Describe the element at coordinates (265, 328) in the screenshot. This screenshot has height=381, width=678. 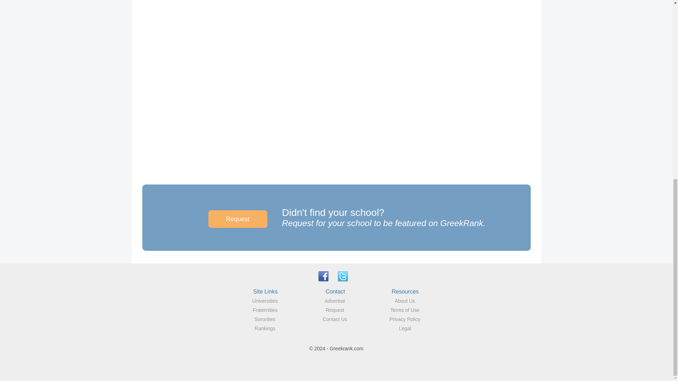
I see `Rankings` at that location.